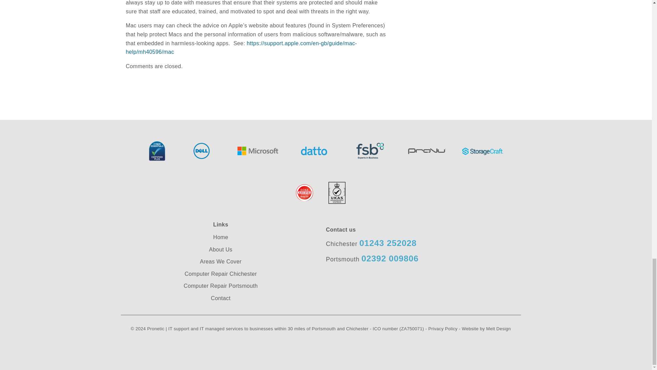  What do you see at coordinates (220, 274) in the screenshot?
I see `Computer Repair Chichester` at bounding box center [220, 274].